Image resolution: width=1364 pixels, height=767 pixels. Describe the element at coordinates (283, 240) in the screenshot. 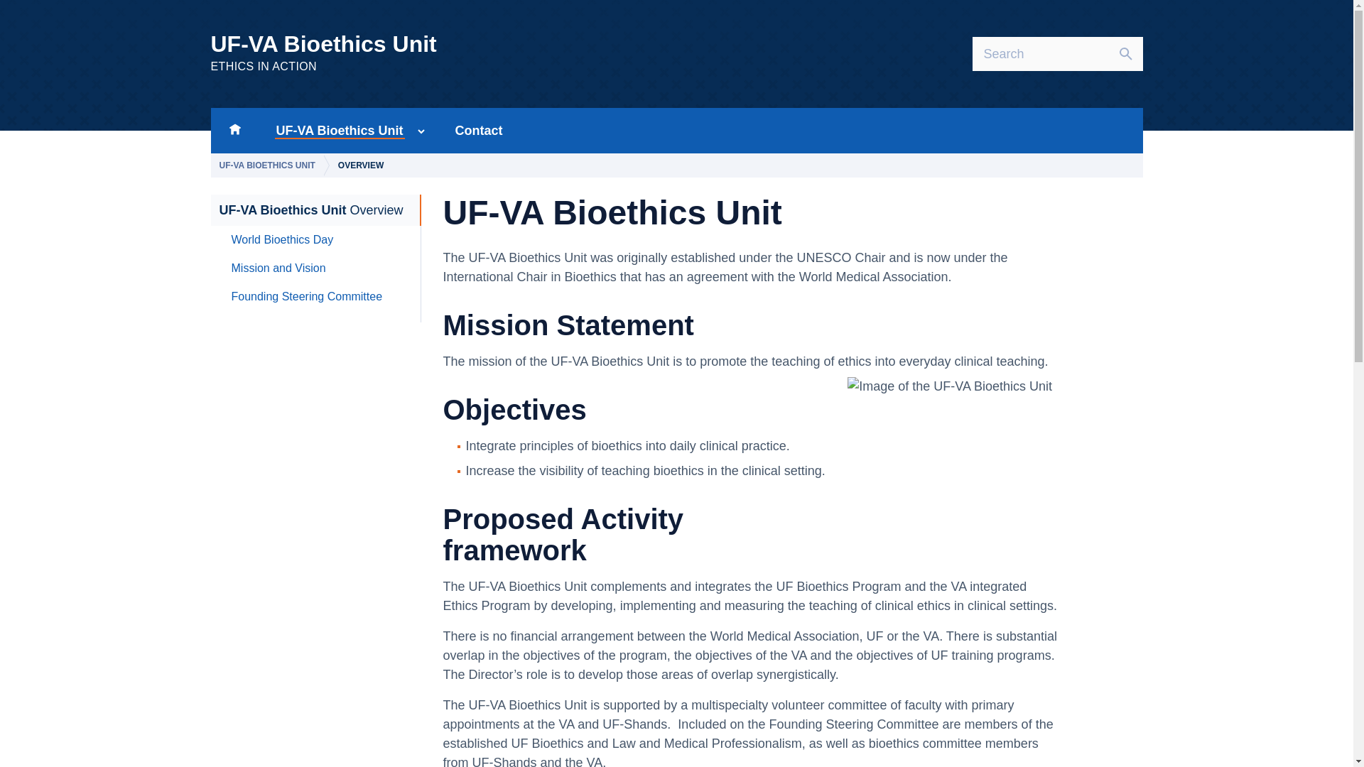

I see `UF-VA BIOETHICS UNIT` at that location.